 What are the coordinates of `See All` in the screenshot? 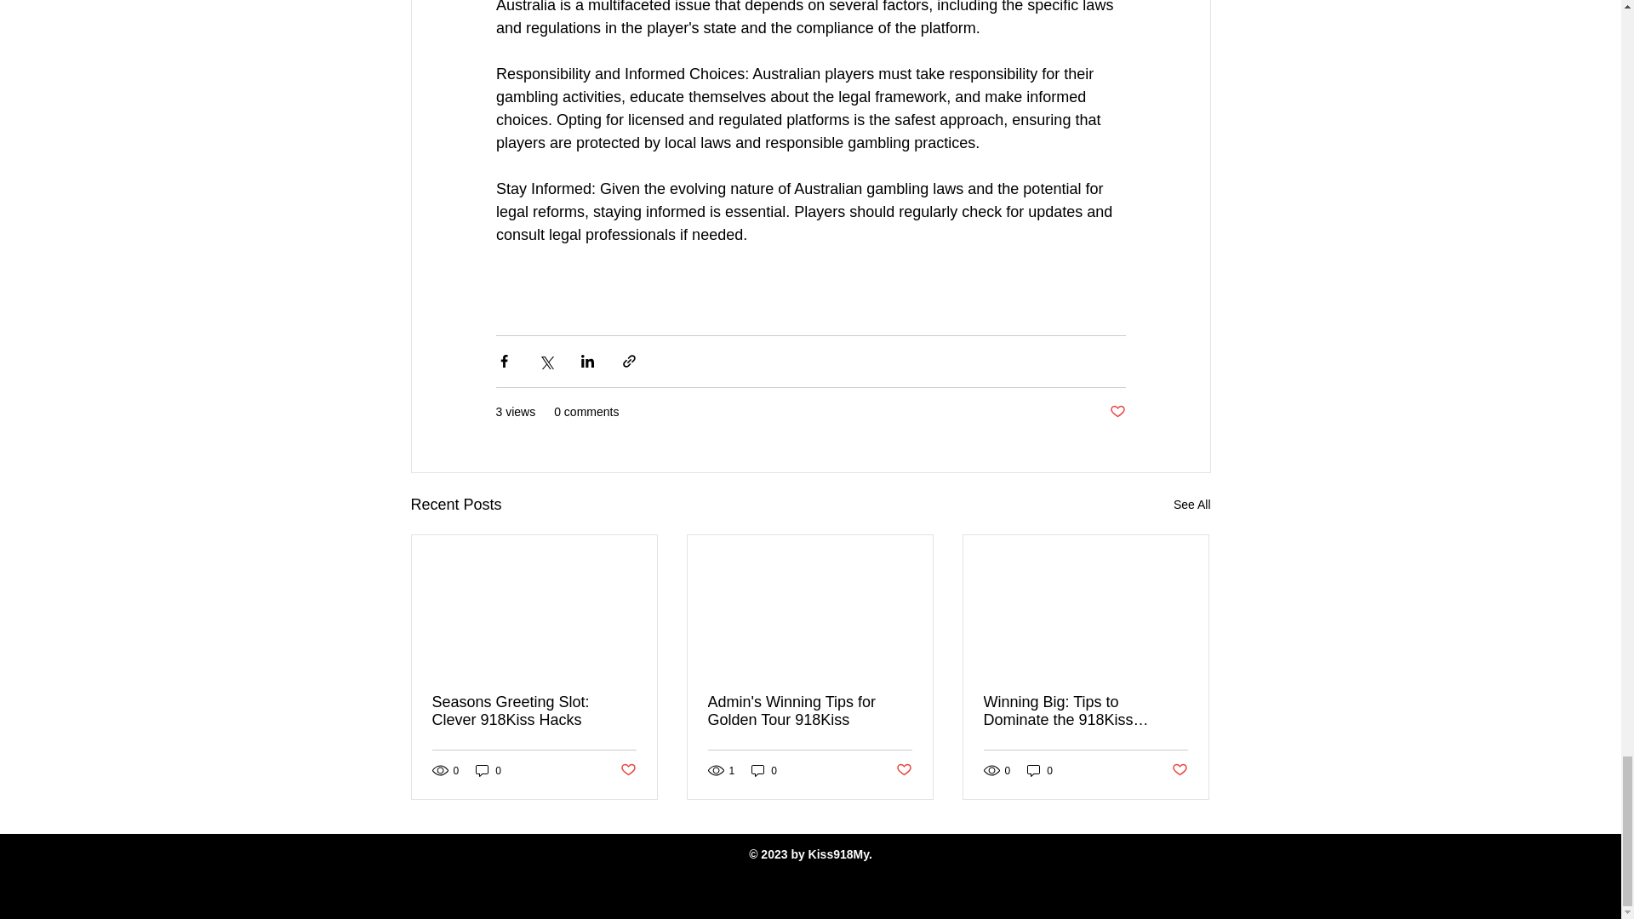 It's located at (1191, 505).